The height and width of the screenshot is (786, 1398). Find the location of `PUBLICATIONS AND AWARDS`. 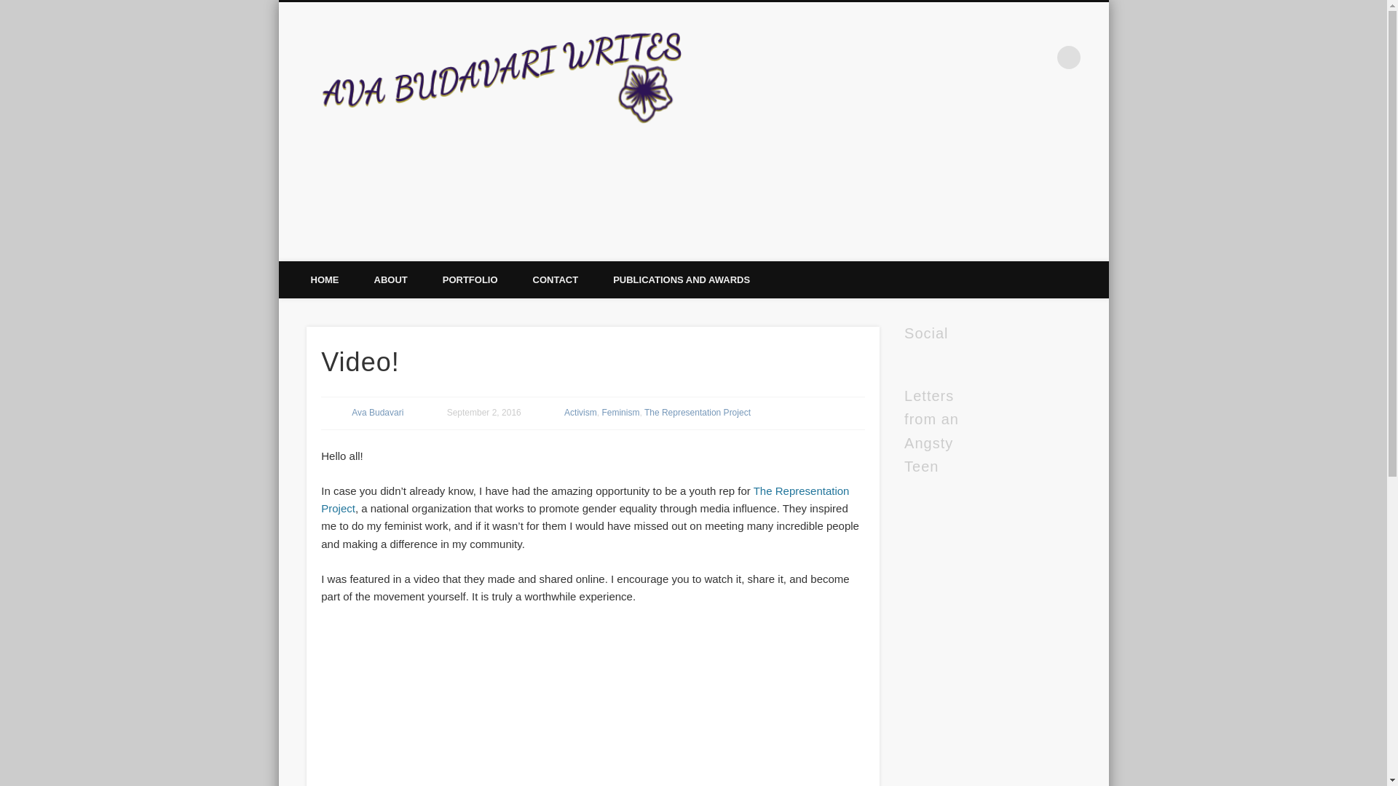

PUBLICATIONS AND AWARDS is located at coordinates (682, 279).